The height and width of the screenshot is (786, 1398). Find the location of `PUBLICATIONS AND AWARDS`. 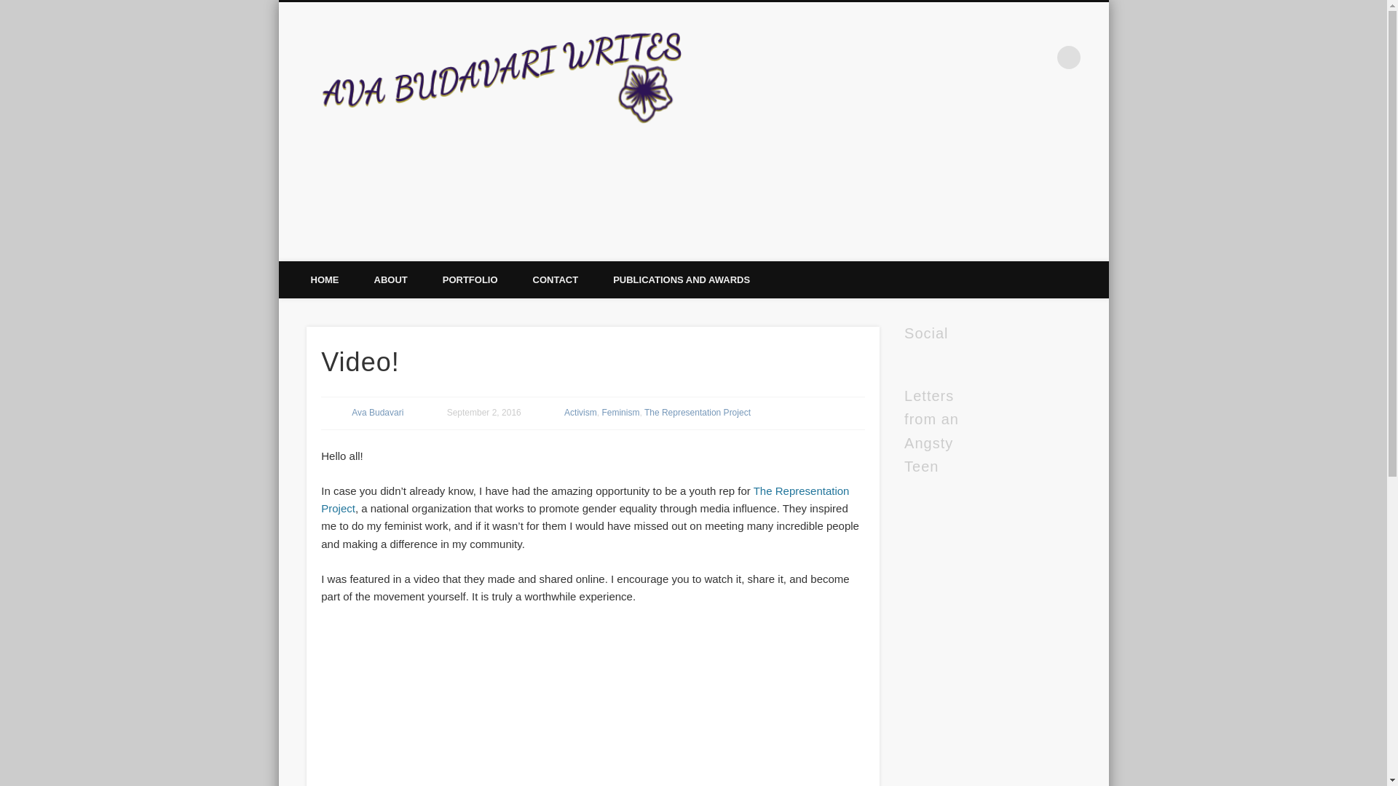

PUBLICATIONS AND AWARDS is located at coordinates (682, 279).